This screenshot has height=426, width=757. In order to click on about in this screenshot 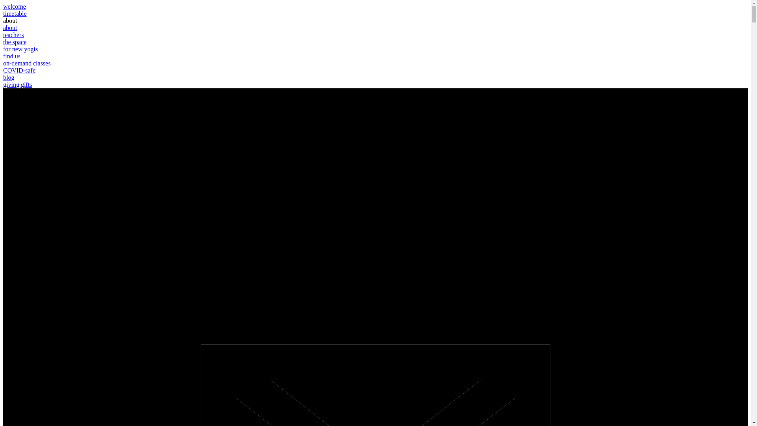, I will do `click(10, 28)`.